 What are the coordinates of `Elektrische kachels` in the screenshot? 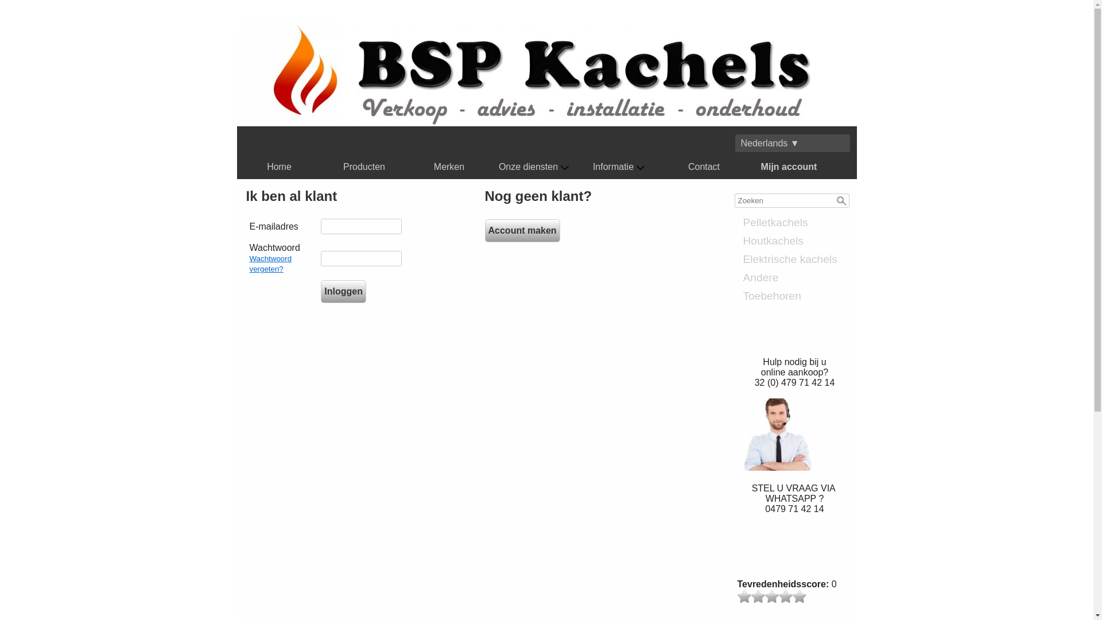 It's located at (795, 259).